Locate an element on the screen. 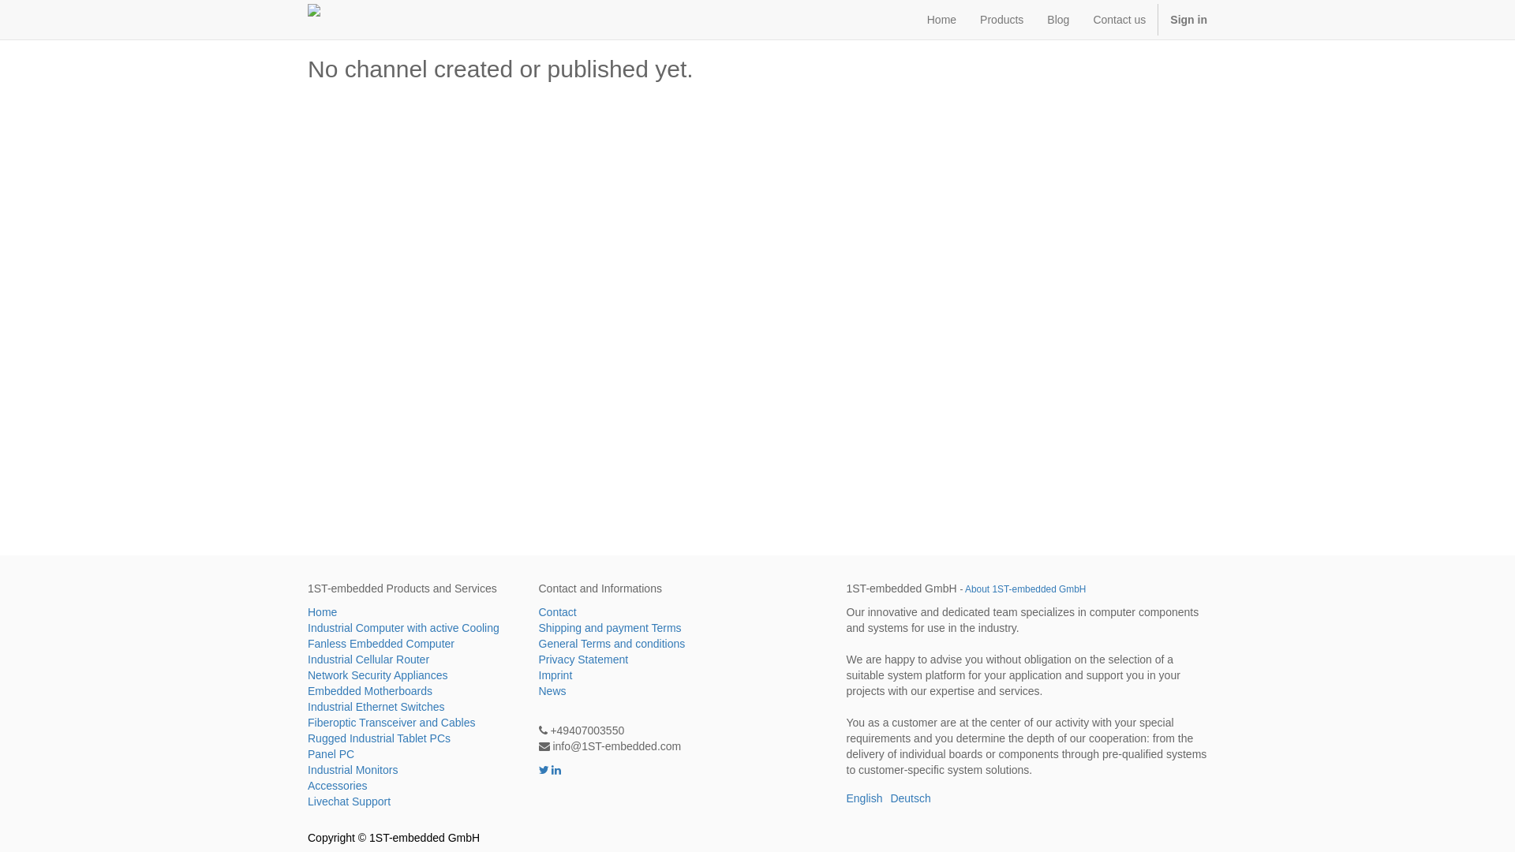 The image size is (1515, 852). Home is located at coordinates (942, 20).